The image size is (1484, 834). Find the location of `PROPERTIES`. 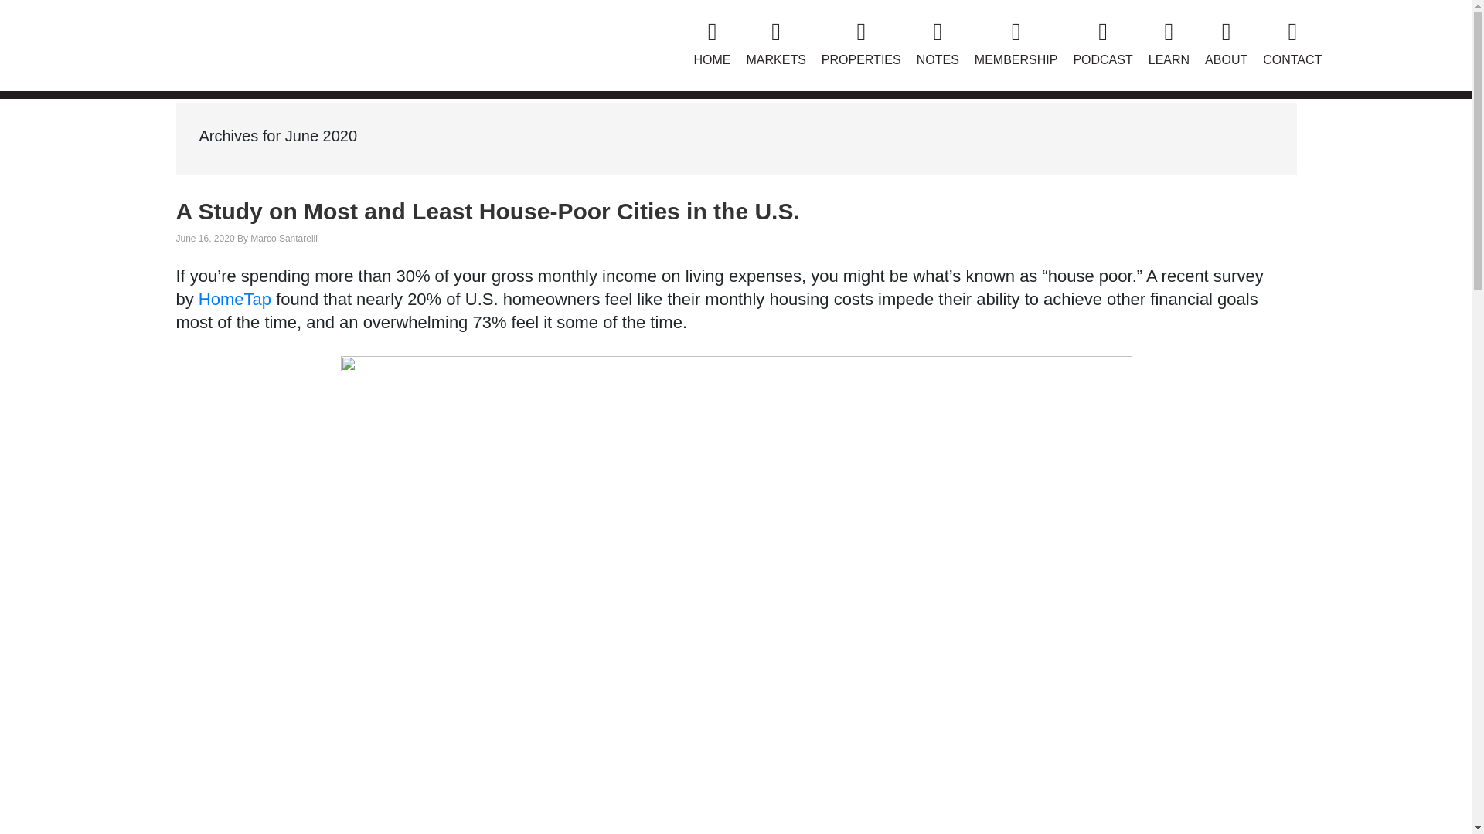

PROPERTIES is located at coordinates (861, 45).